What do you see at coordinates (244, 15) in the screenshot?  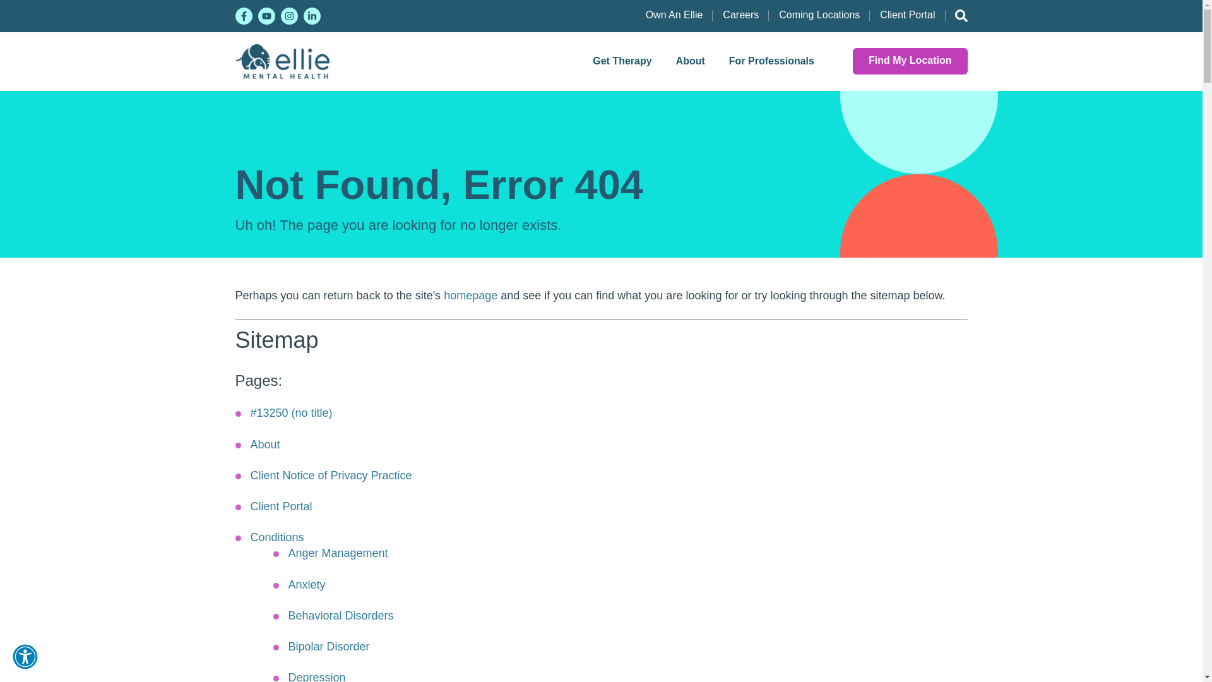 I see `Facebook` at bounding box center [244, 15].